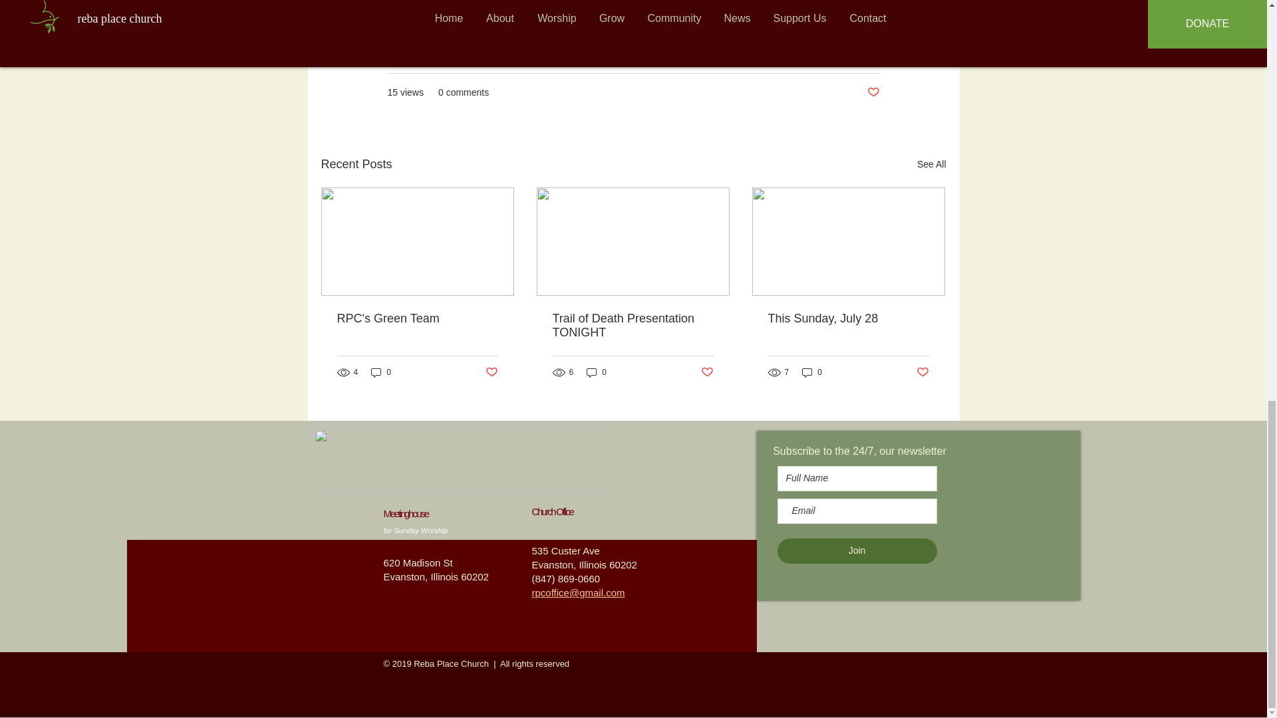 The image size is (1277, 718). What do you see at coordinates (491, 372) in the screenshot?
I see `Post not marked as liked` at bounding box center [491, 372].